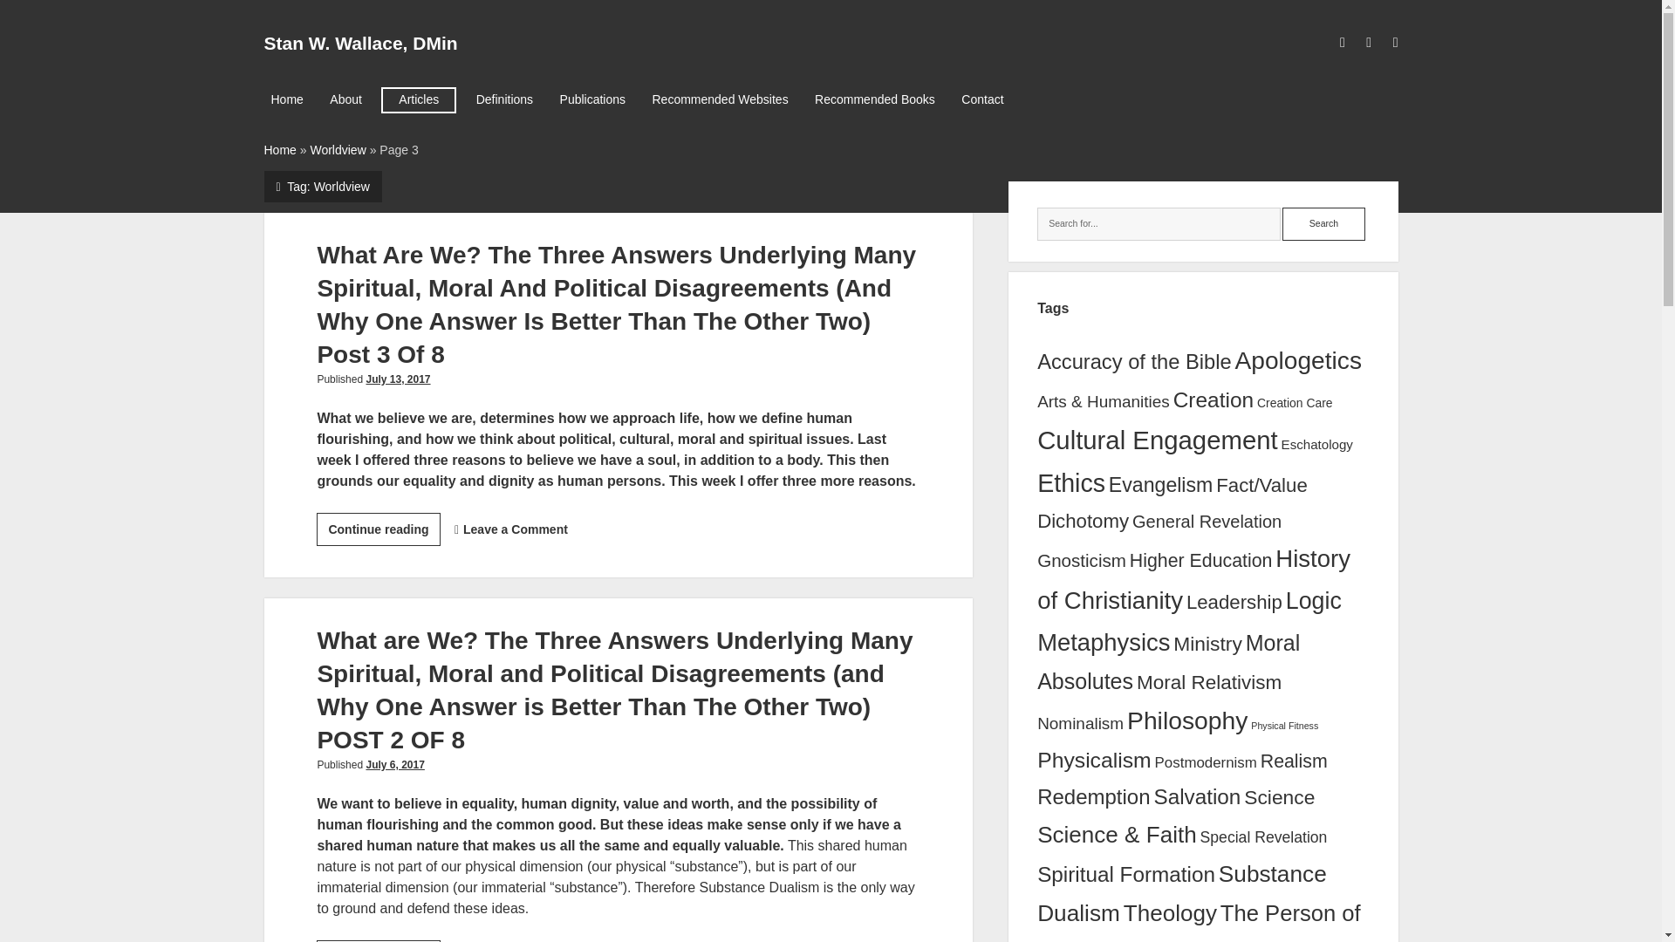 This screenshot has height=942, width=1675. Describe the element at coordinates (345, 99) in the screenshot. I see `About` at that location.